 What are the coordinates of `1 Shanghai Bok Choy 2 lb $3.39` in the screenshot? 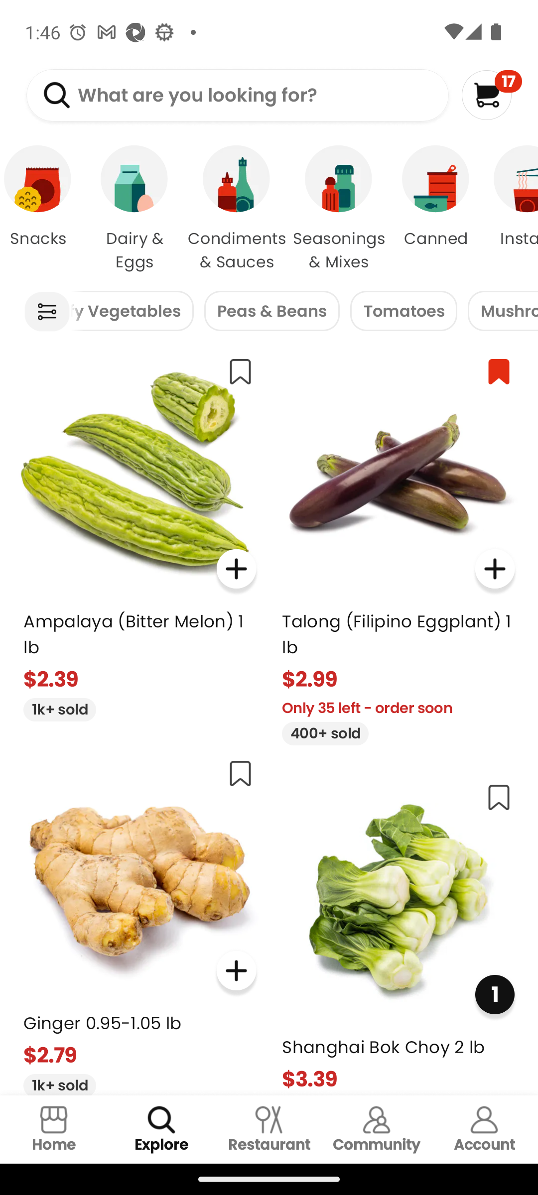 It's located at (399, 933).